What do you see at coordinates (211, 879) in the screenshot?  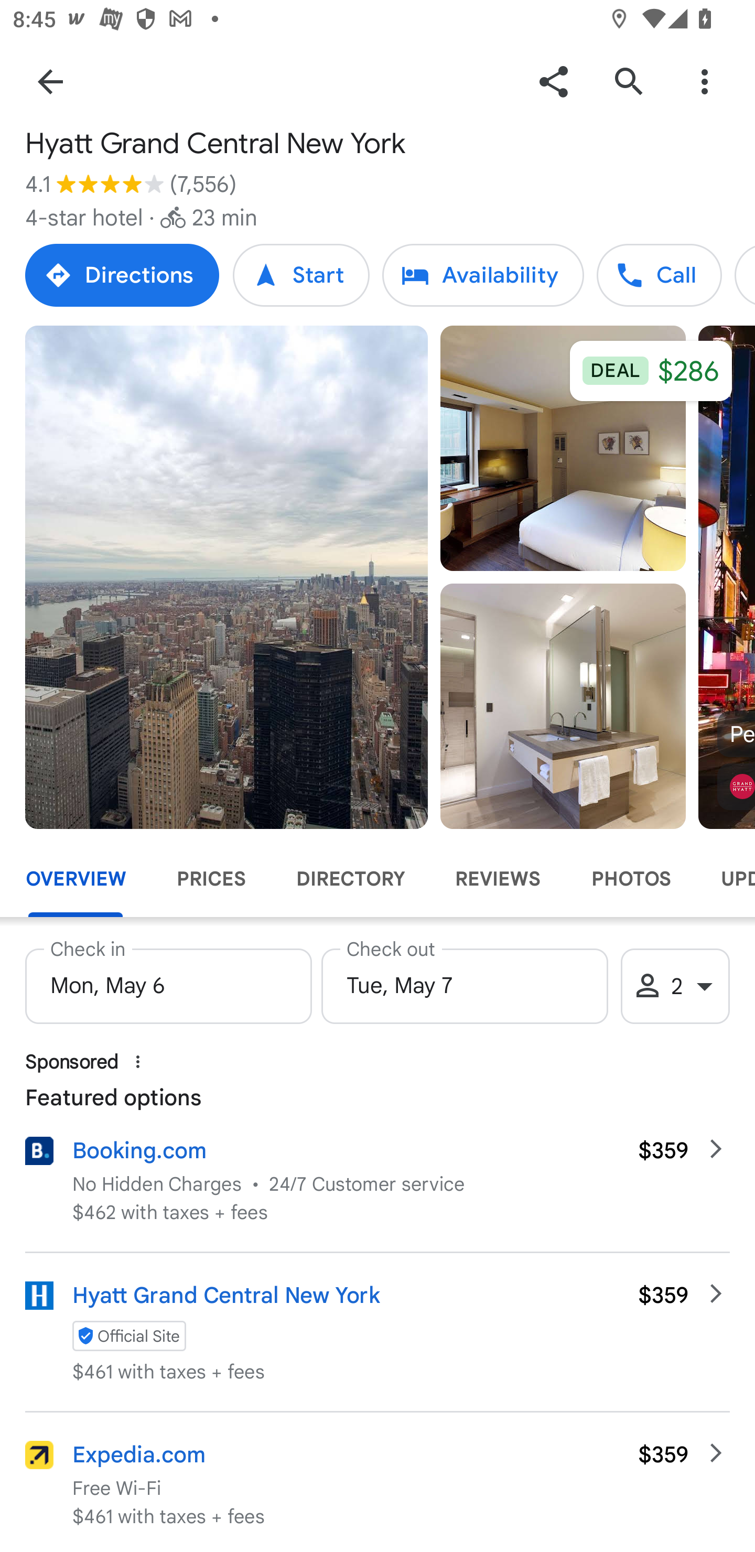 I see `PRICES Prices` at bounding box center [211, 879].